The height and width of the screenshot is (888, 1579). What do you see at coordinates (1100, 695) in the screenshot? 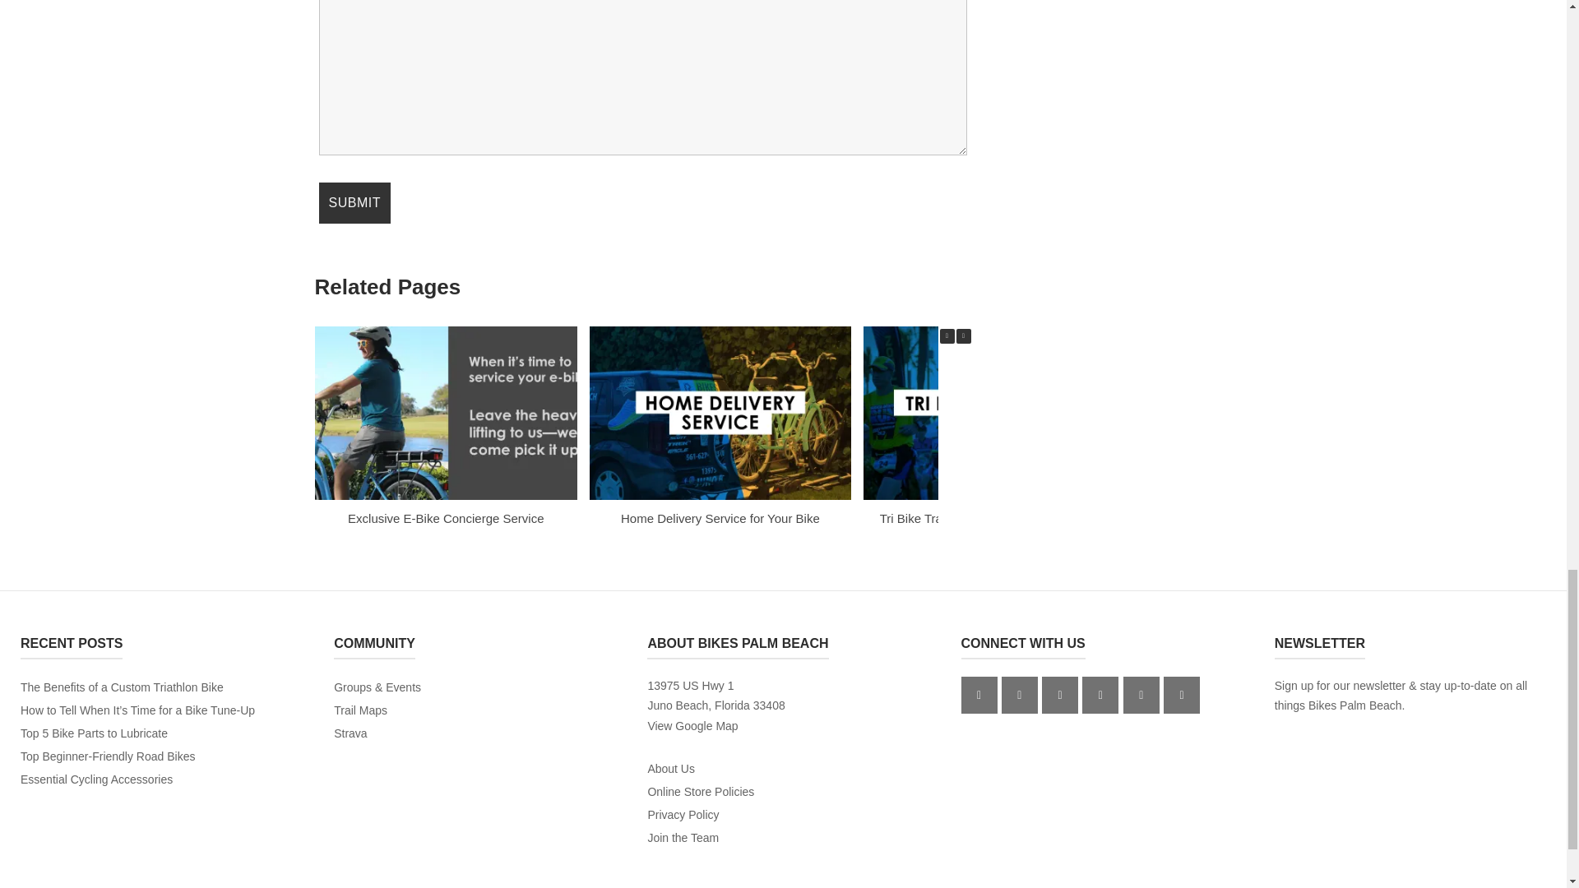
I see `Bikes Palm Beach on Linkedin` at bounding box center [1100, 695].